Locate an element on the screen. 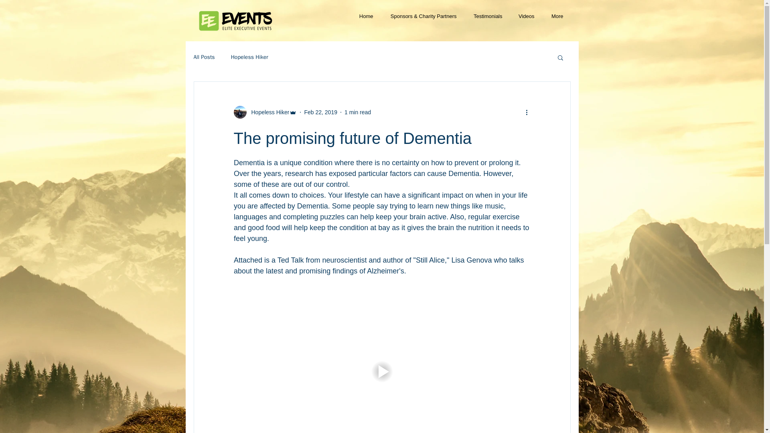 The width and height of the screenshot is (770, 433). Home is located at coordinates (366, 16).